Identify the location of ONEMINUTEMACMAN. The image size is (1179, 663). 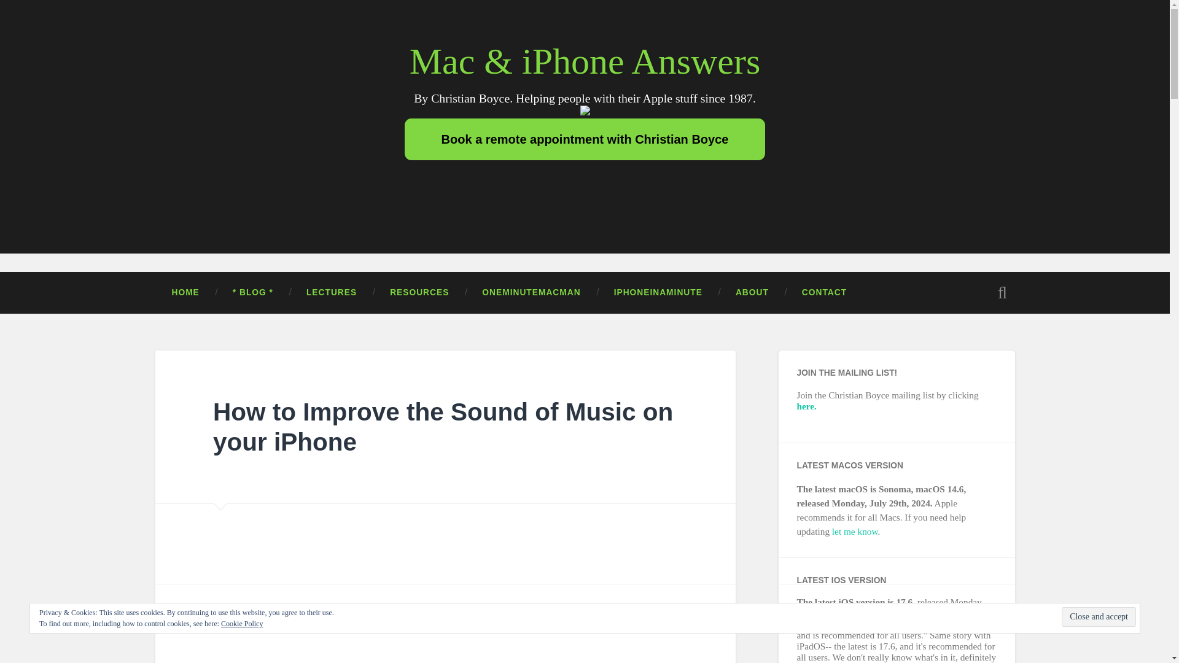
(531, 292).